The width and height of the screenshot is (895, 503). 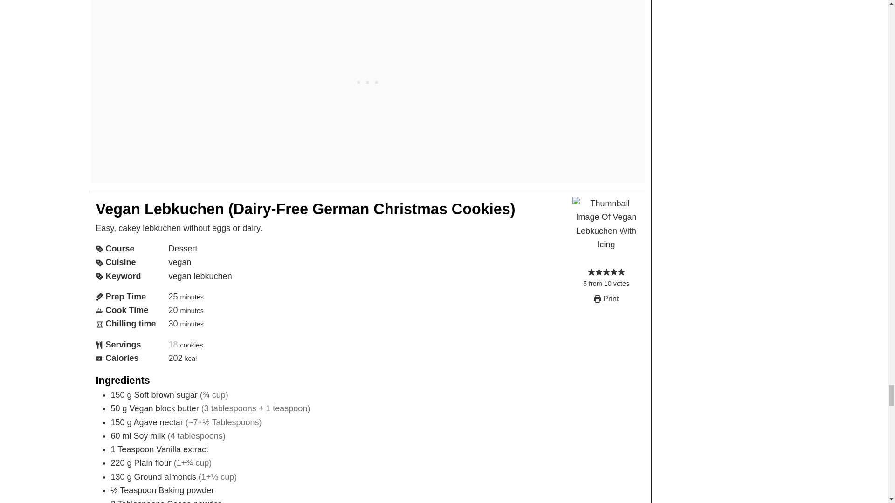 What do you see at coordinates (173, 345) in the screenshot?
I see `18` at bounding box center [173, 345].